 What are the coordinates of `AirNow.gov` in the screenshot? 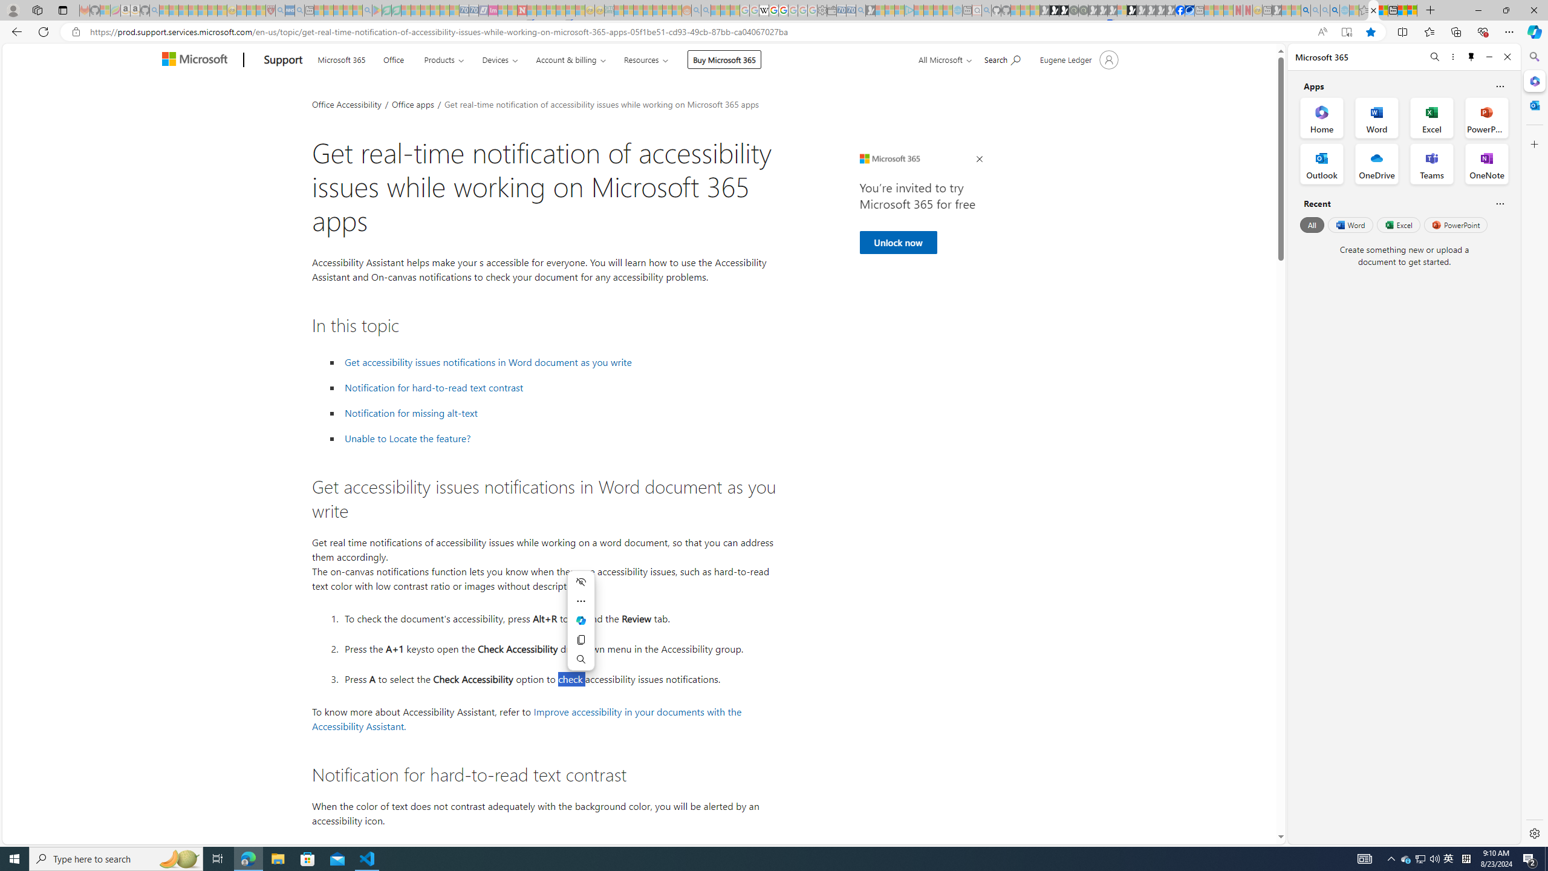 It's located at (1189, 10).